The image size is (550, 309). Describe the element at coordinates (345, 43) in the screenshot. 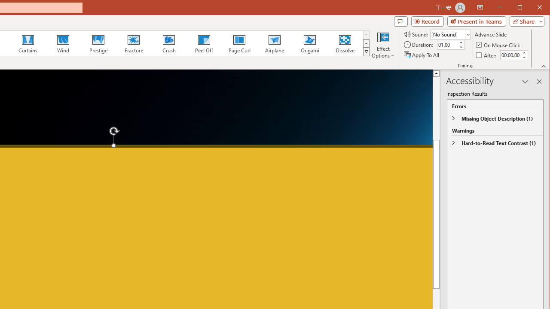

I see `Dissolve` at that location.